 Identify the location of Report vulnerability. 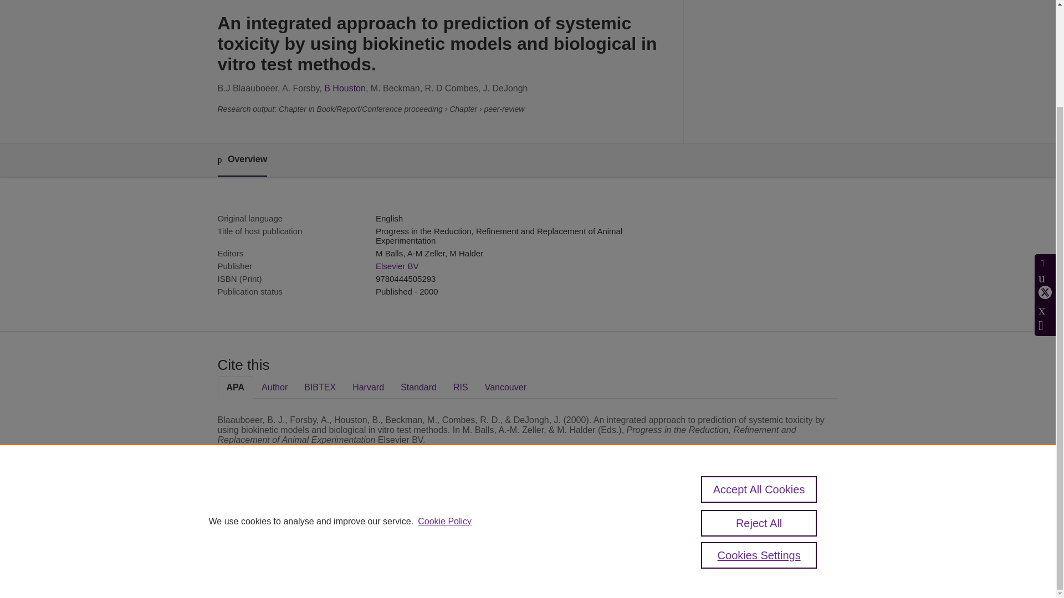
(731, 555).